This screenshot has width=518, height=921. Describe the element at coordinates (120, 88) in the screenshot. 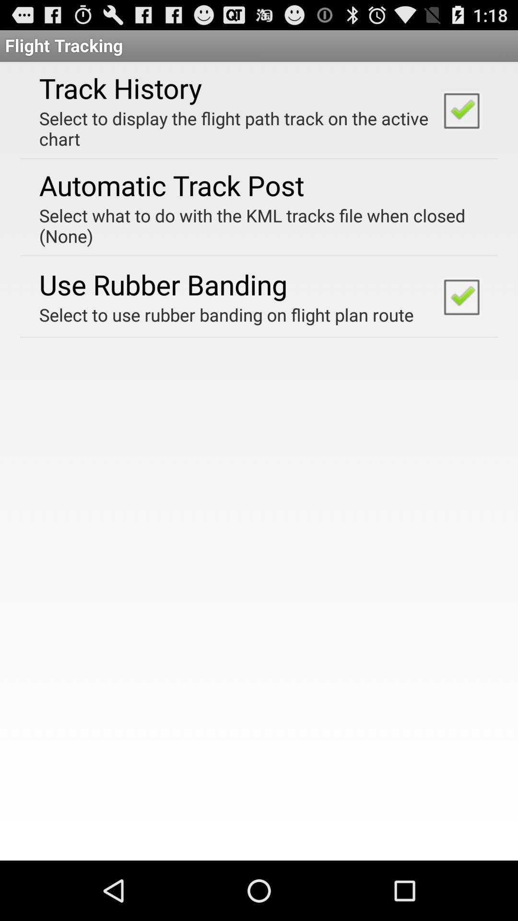

I see `select the track history app` at that location.